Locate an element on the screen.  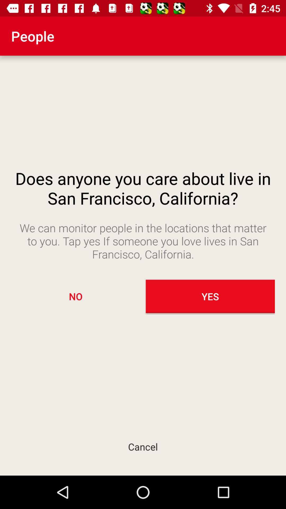
select the icon on the left is located at coordinates (76, 296).